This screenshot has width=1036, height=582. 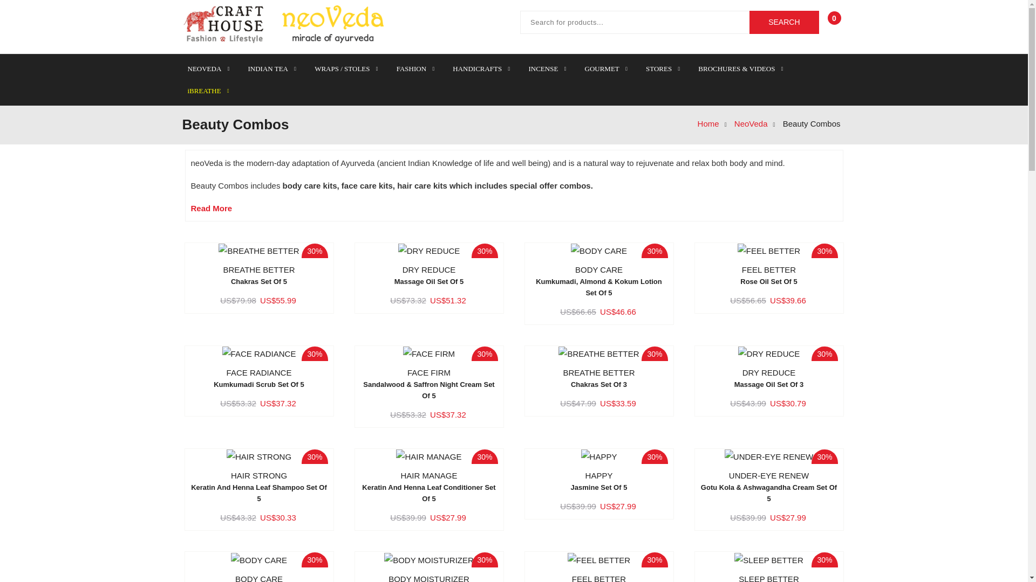 What do you see at coordinates (259, 251) in the screenshot?
I see `BREATHE BETTER` at bounding box center [259, 251].